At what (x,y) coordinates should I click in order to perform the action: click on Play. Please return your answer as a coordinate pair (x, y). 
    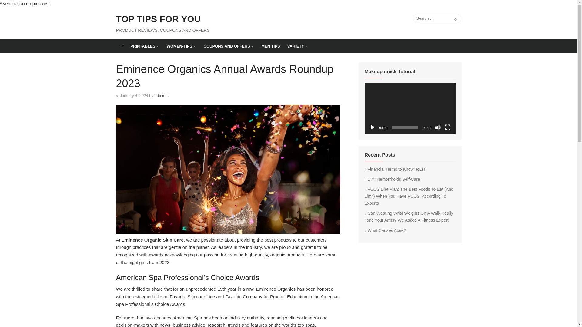
    Looking at the image, I should click on (372, 127).